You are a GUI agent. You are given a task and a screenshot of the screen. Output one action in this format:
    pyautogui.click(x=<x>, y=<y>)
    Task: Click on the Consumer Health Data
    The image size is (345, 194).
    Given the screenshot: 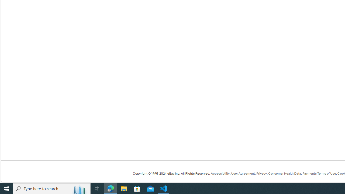 What is the action you would take?
    pyautogui.click(x=285, y=174)
    